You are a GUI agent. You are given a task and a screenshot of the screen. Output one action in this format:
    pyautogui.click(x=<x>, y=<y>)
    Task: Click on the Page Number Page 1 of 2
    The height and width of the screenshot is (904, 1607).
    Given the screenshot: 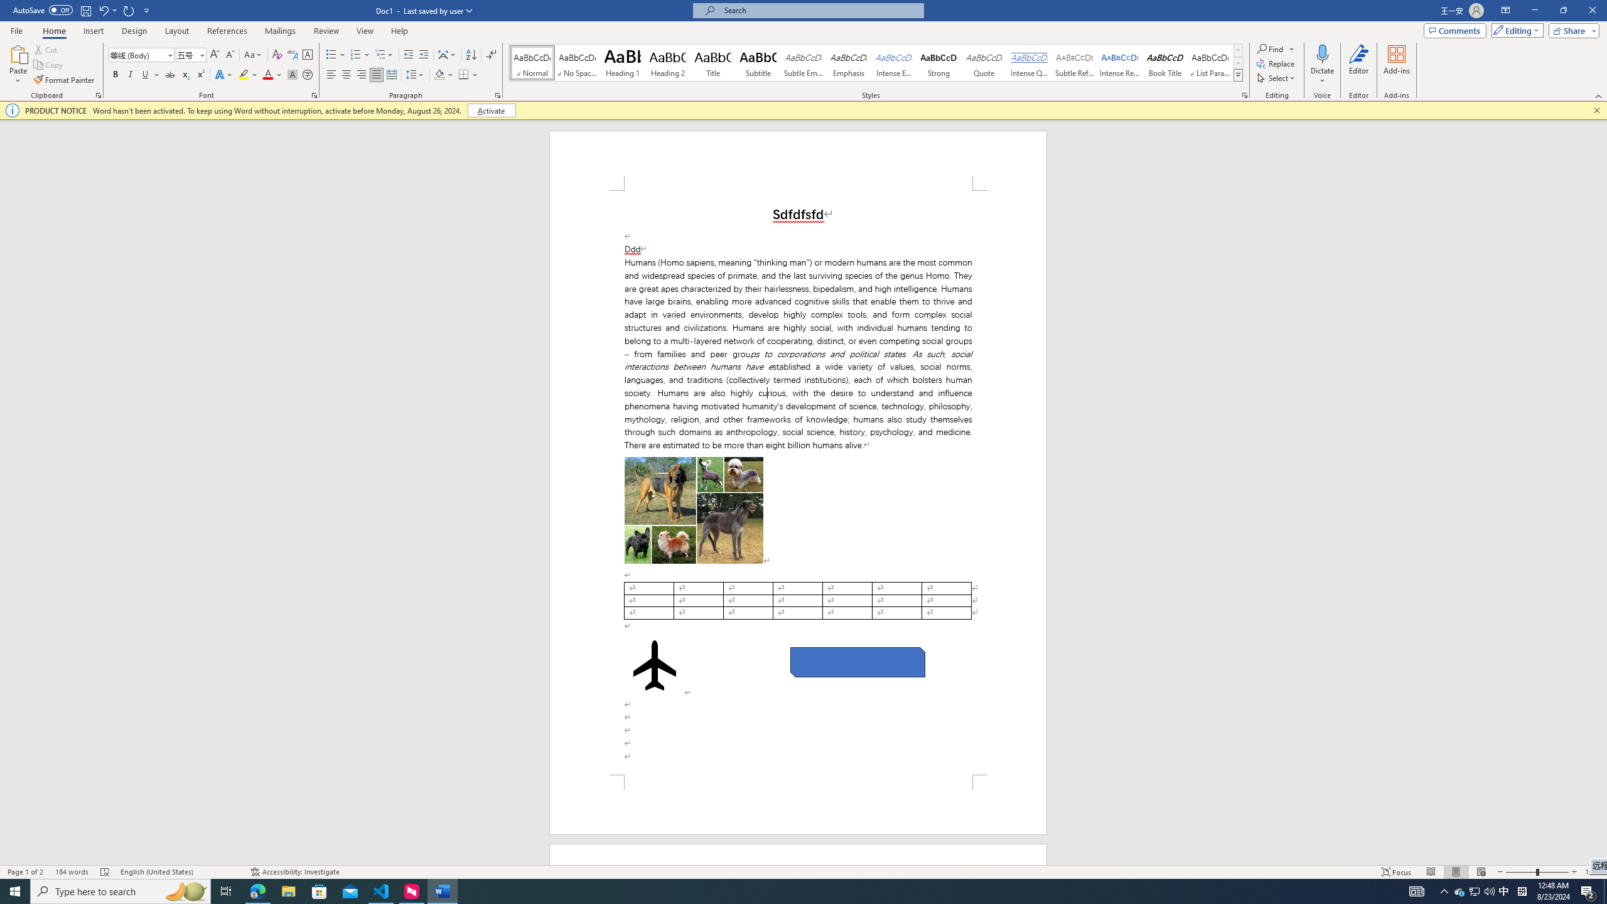 What is the action you would take?
    pyautogui.click(x=25, y=872)
    